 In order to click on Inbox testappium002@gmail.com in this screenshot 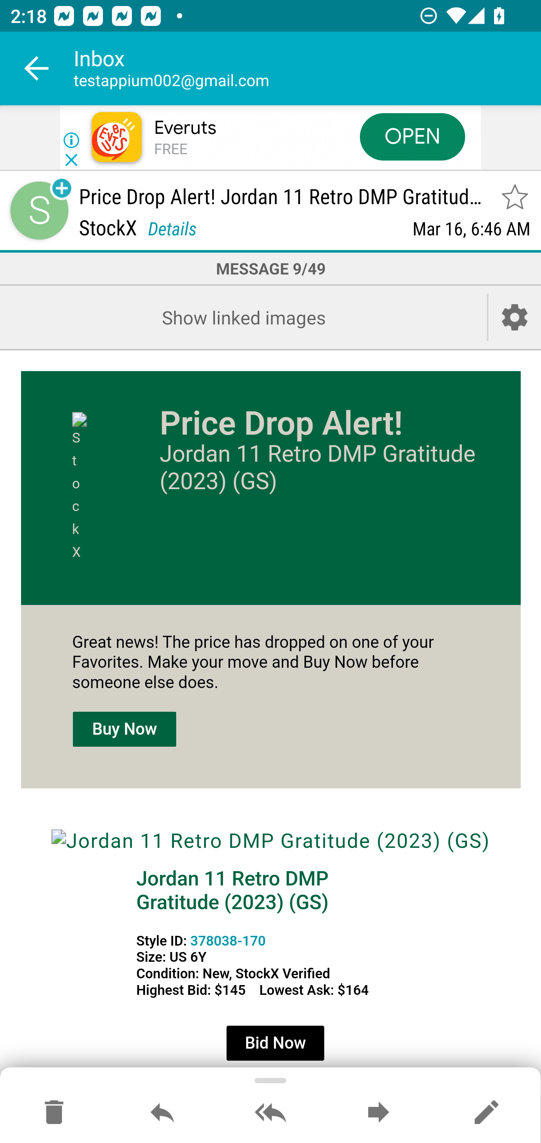, I will do `click(307, 68)`.